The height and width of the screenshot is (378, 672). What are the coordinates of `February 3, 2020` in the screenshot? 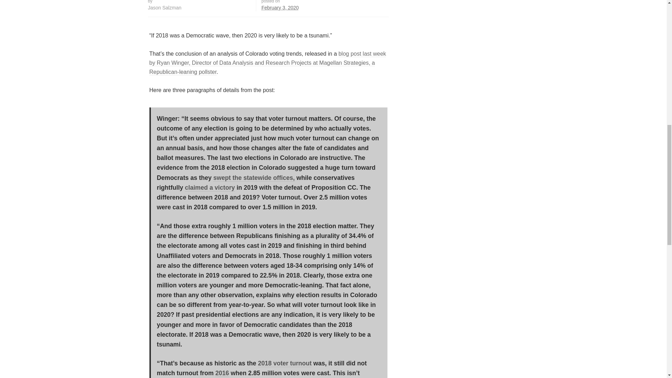 It's located at (280, 8).